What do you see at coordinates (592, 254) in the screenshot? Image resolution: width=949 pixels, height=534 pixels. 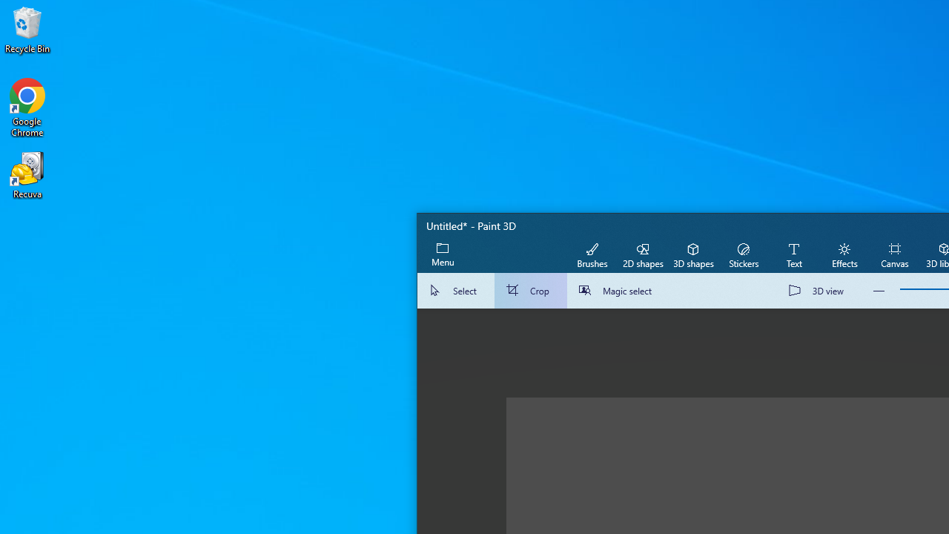 I see `Brushes` at bounding box center [592, 254].